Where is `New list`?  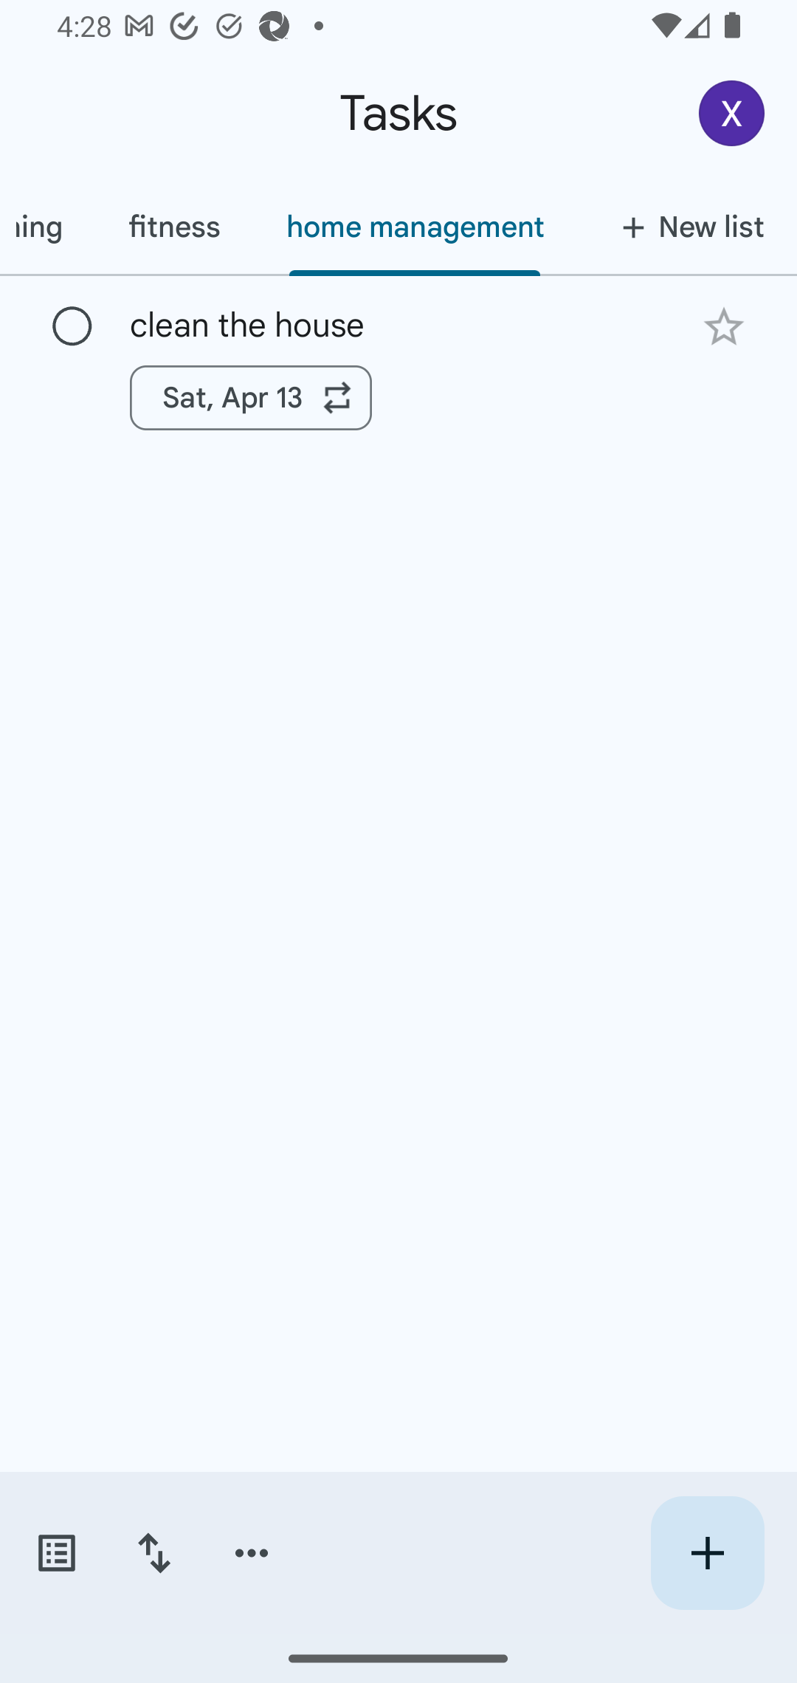 New list is located at coordinates (686, 227).